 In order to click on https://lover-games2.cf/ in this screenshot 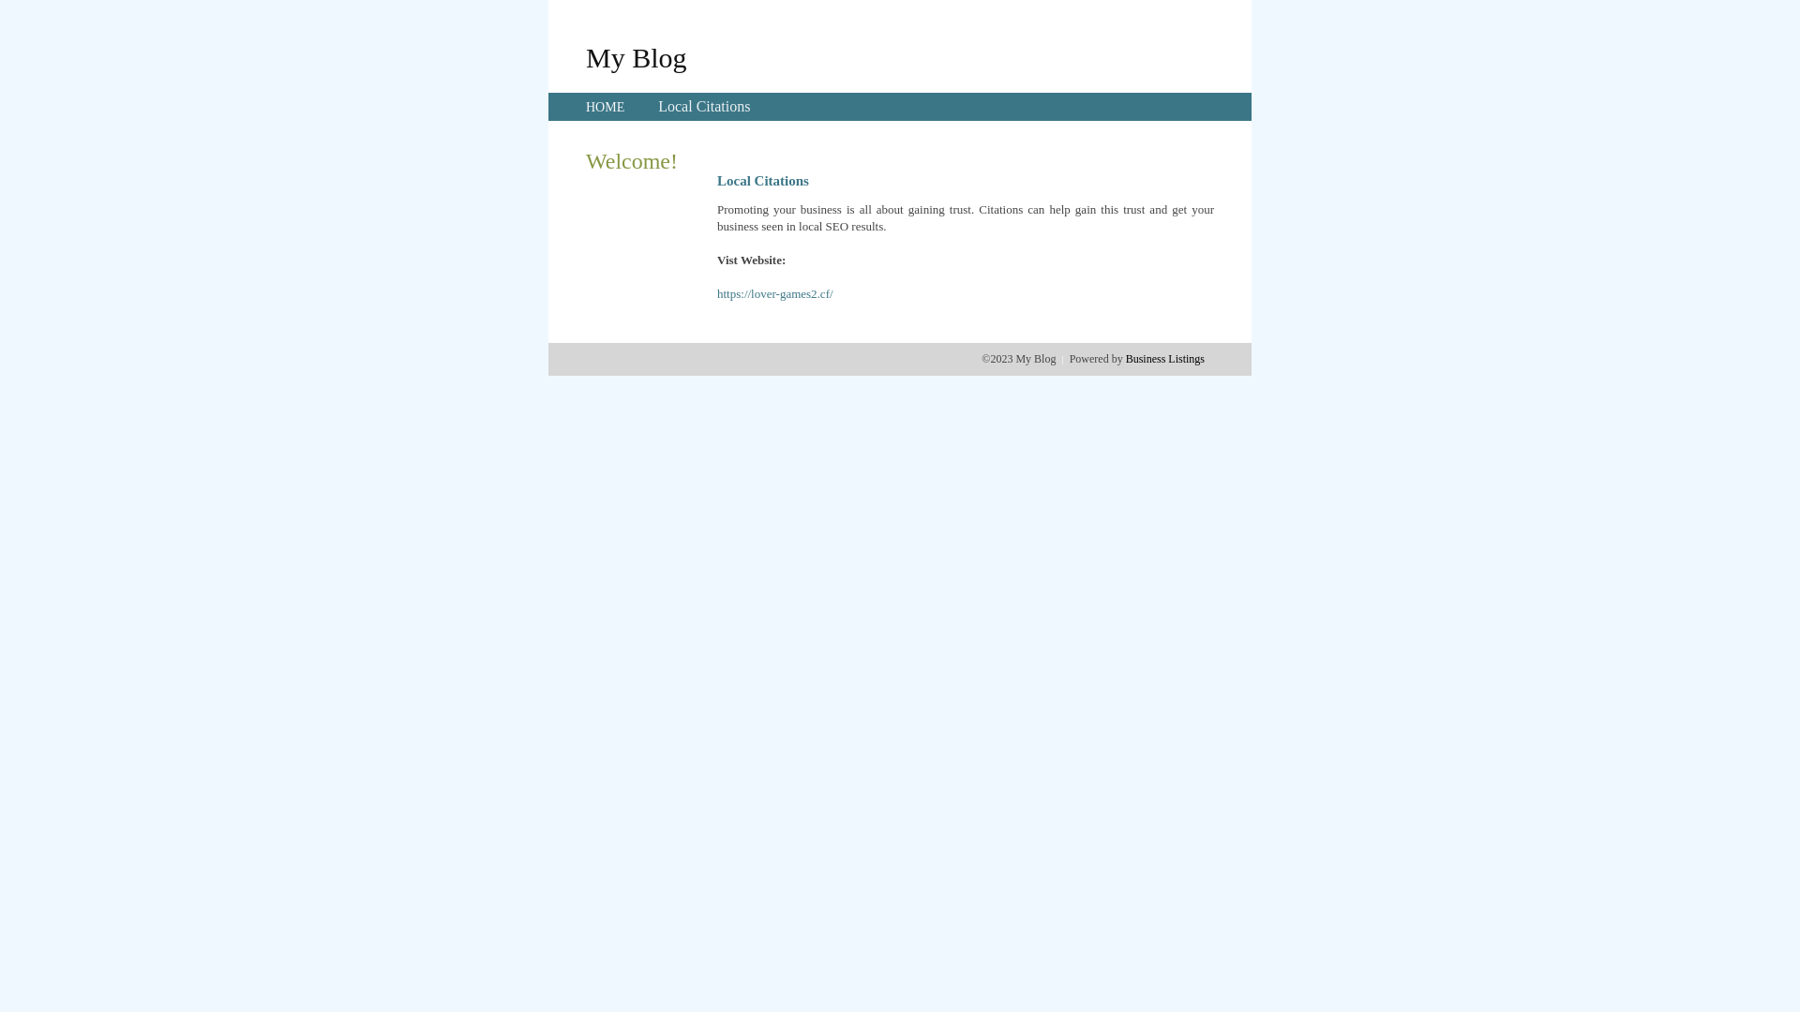, I will do `click(775, 294)`.